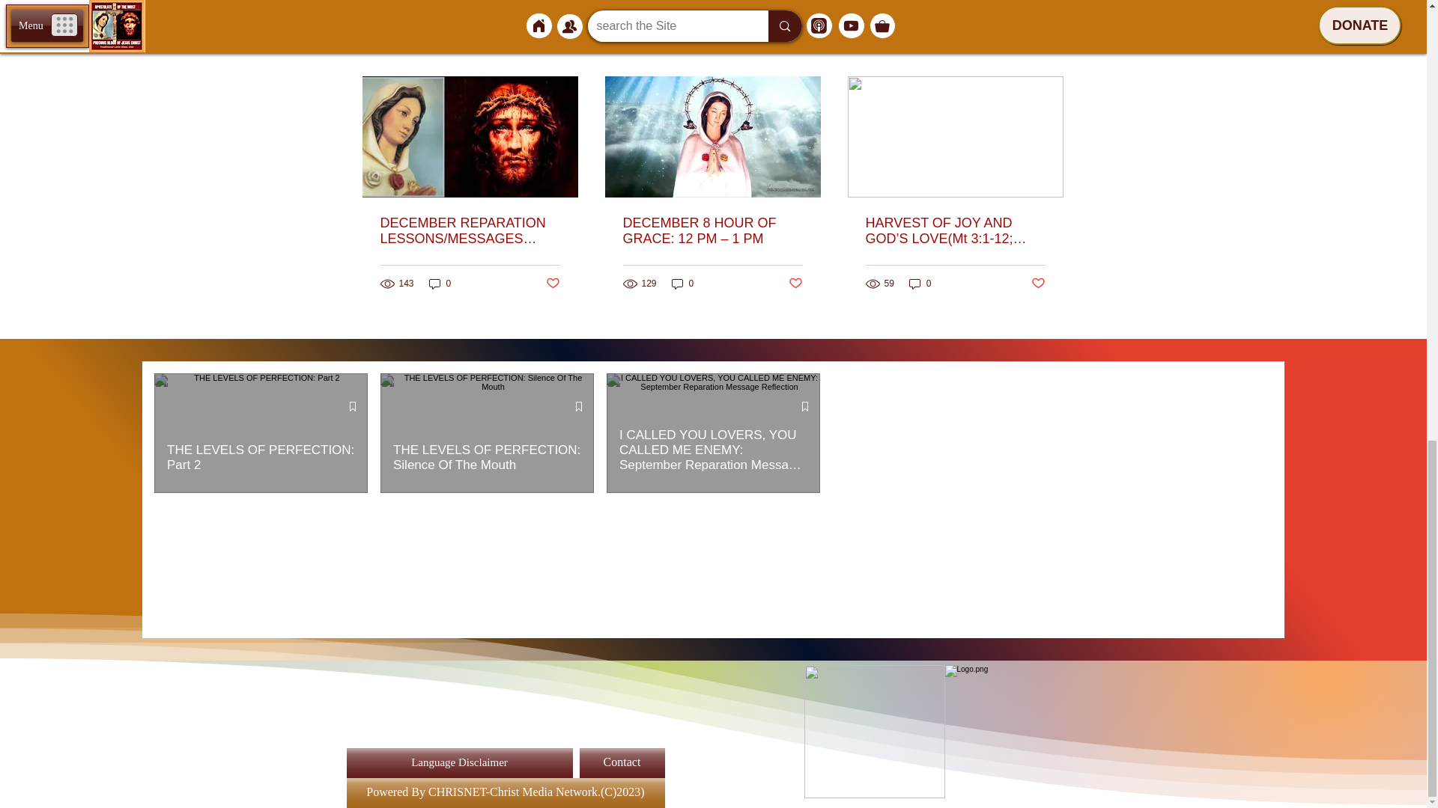 This screenshot has width=1438, height=808. I want to click on THE LEVELS OF PERFECTION: Part 2, so click(261, 456).